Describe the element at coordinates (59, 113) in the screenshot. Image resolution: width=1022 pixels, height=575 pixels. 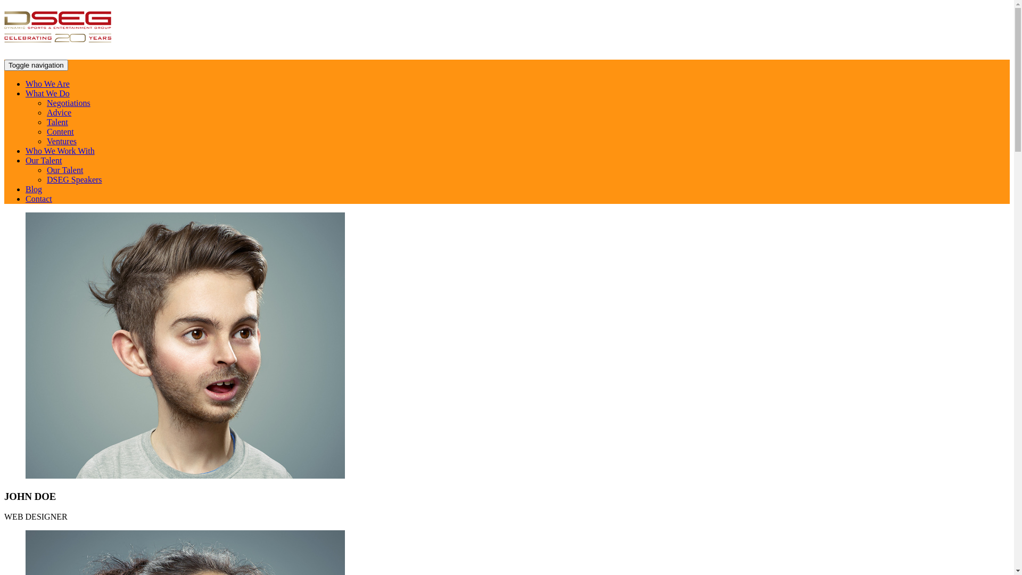
I see `Advice` at that location.